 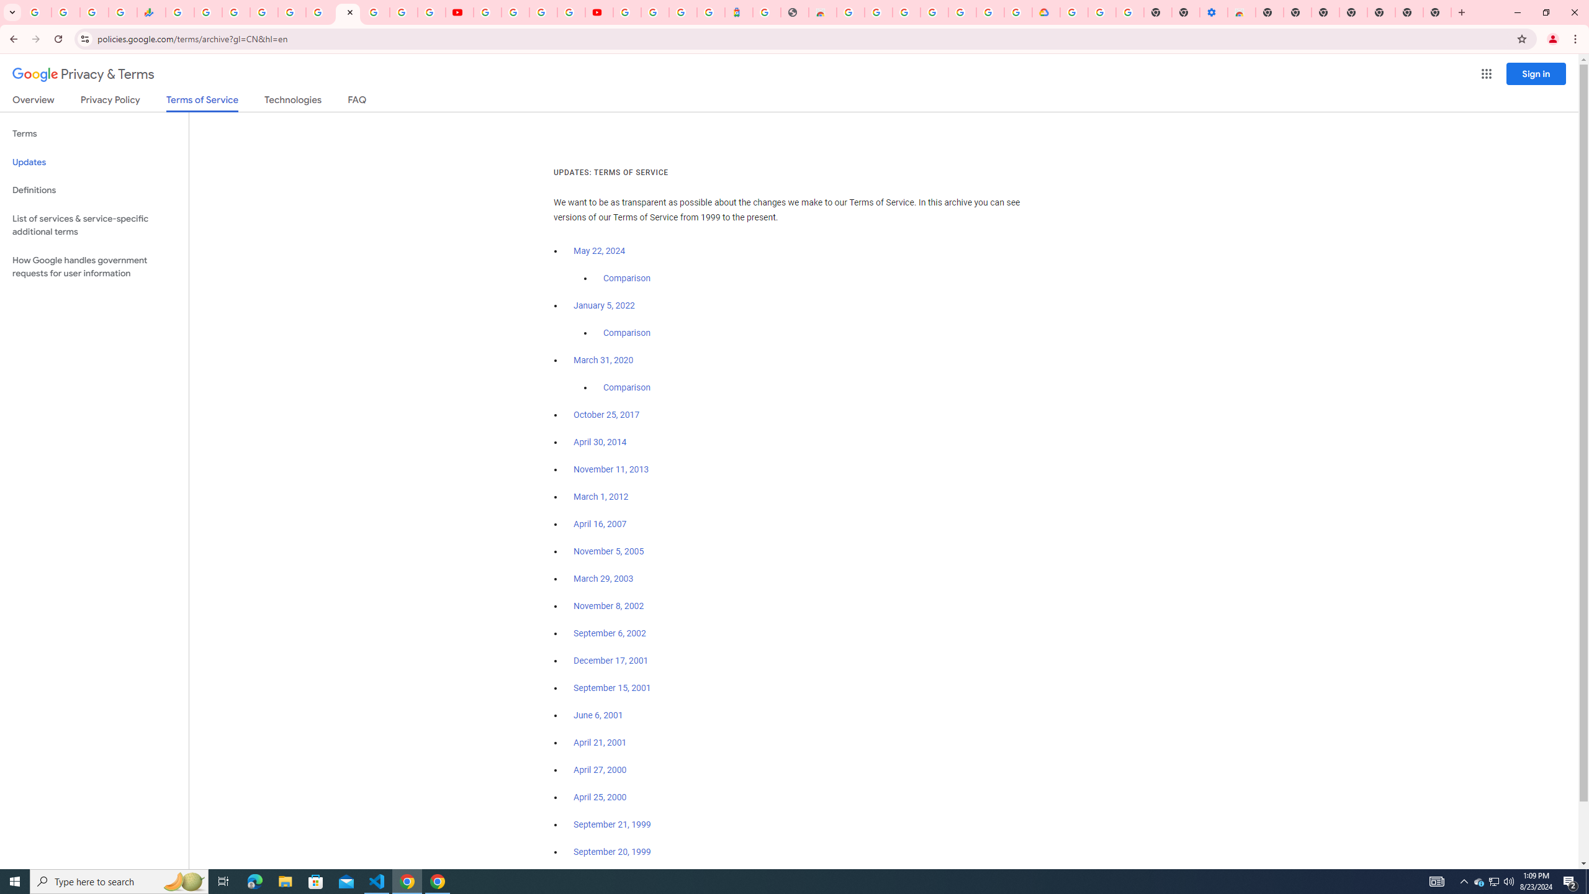 What do you see at coordinates (515, 12) in the screenshot?
I see `Google Account Help` at bounding box center [515, 12].